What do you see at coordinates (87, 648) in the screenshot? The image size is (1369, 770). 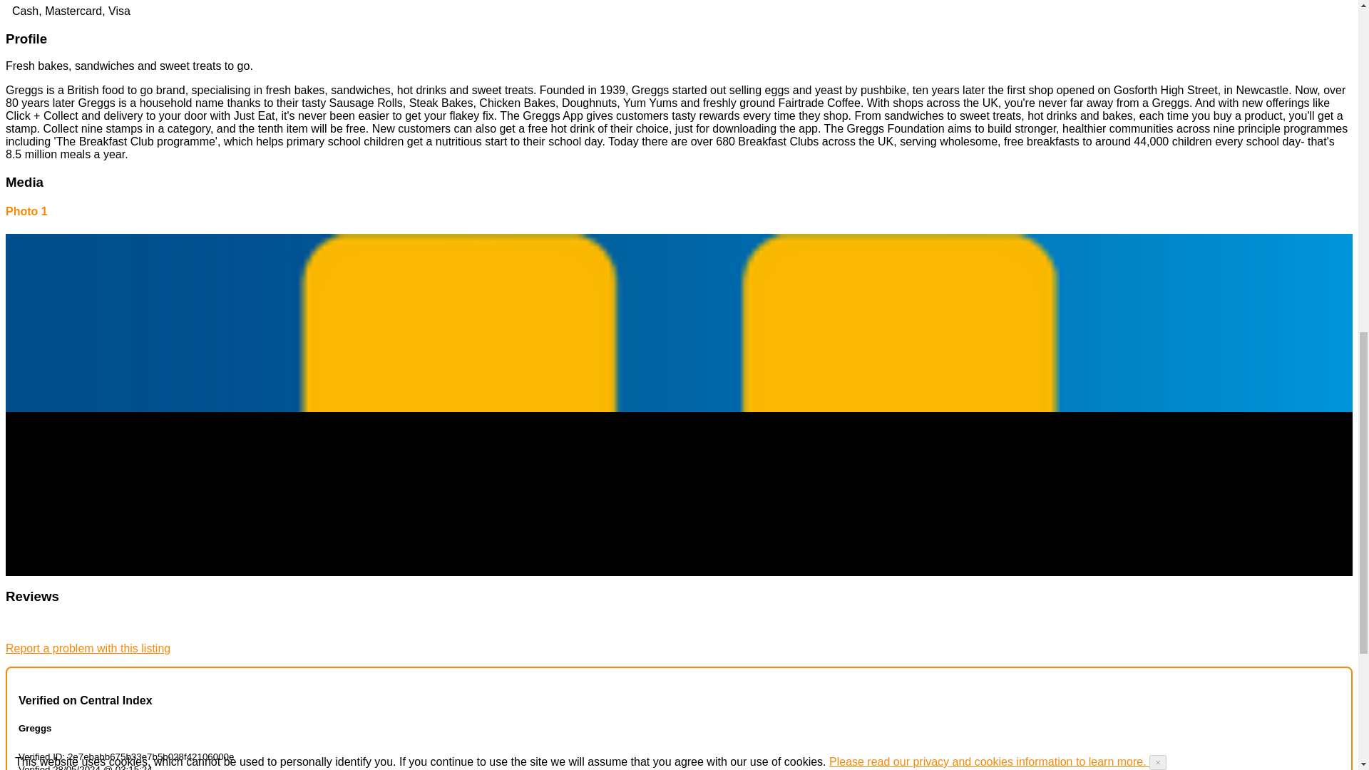 I see `Report a problem with this listing` at bounding box center [87, 648].